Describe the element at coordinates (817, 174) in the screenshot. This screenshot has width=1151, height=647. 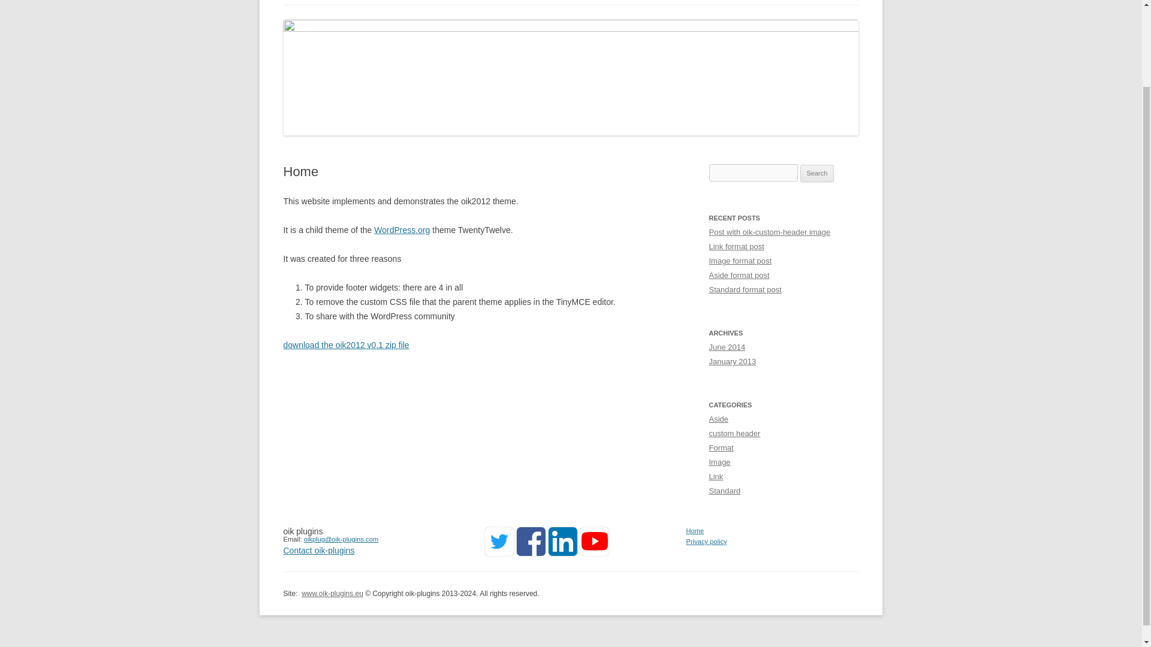
I see `Search` at that location.